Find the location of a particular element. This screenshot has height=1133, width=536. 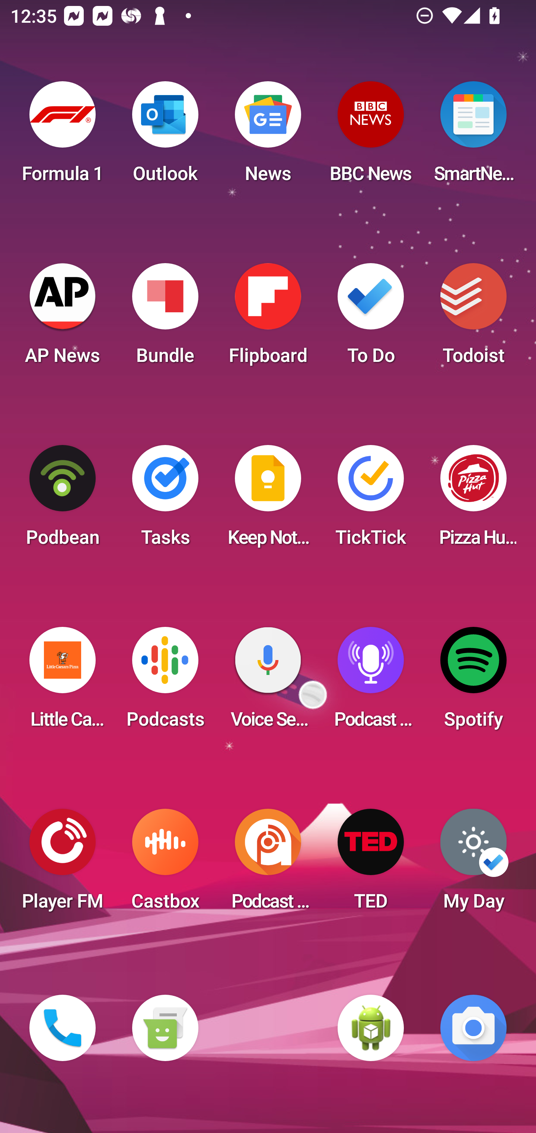

SmartNews is located at coordinates (473, 136).